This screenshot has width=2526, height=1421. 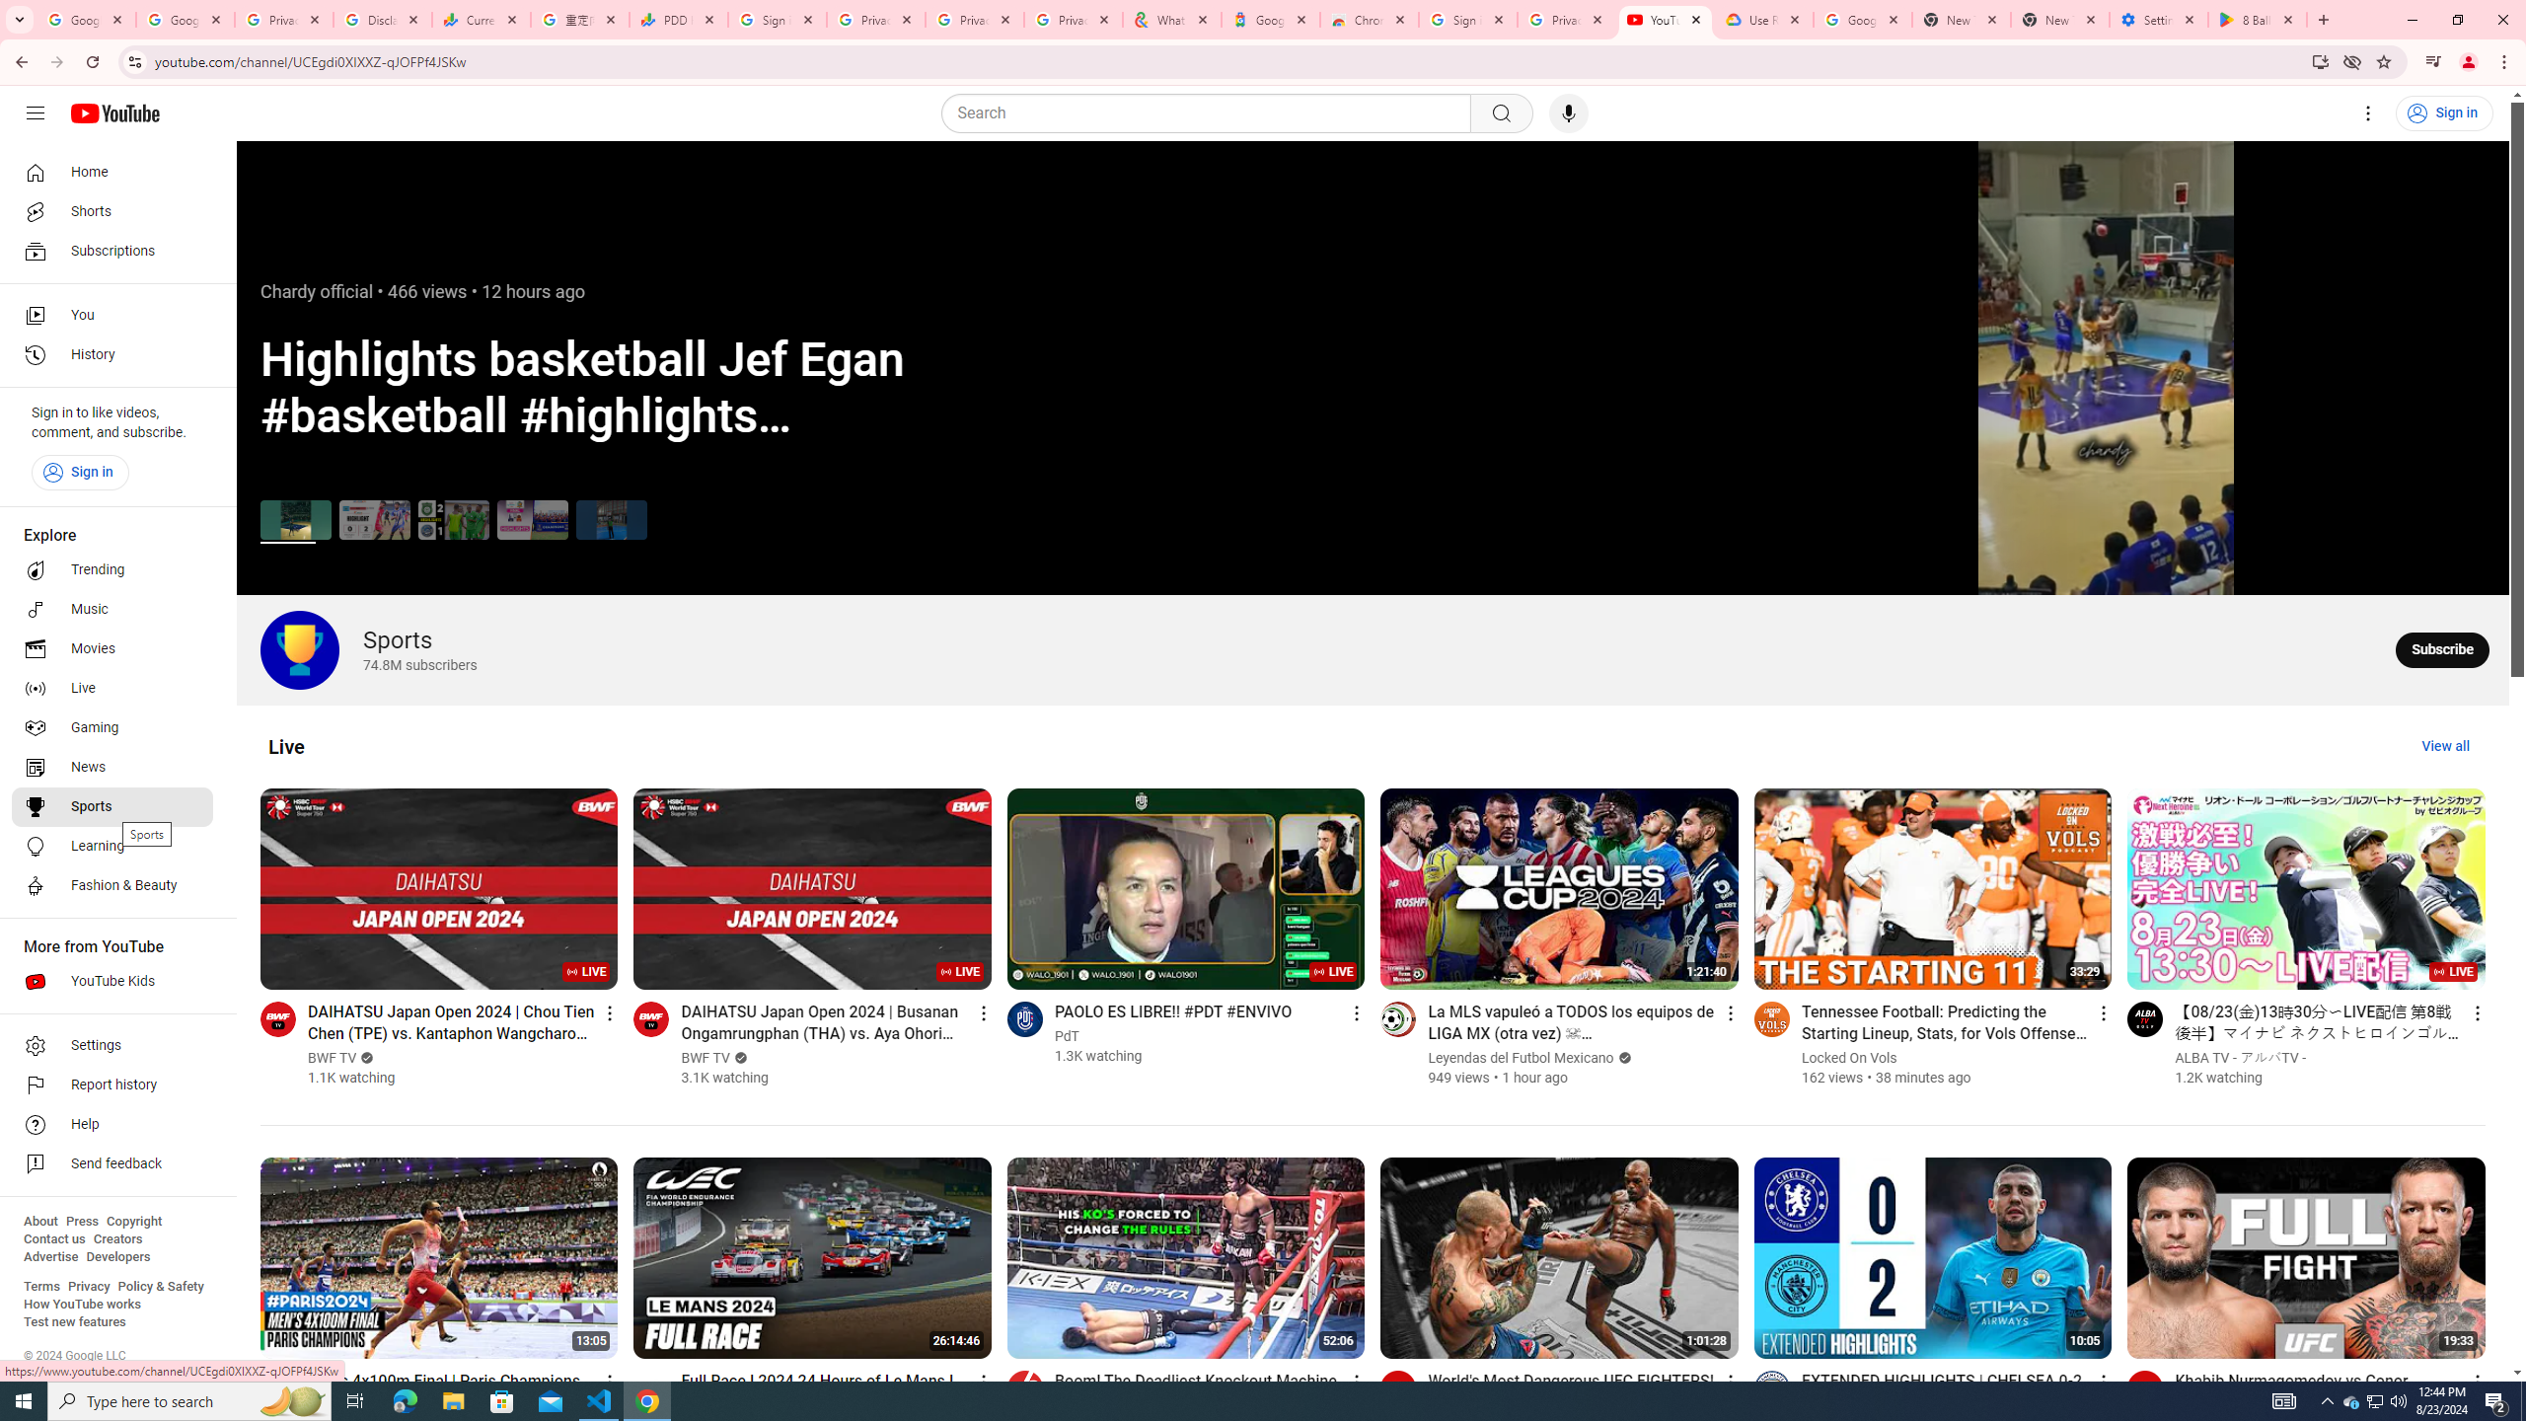 I want to click on Policy & Safety, so click(x=160, y=1287).